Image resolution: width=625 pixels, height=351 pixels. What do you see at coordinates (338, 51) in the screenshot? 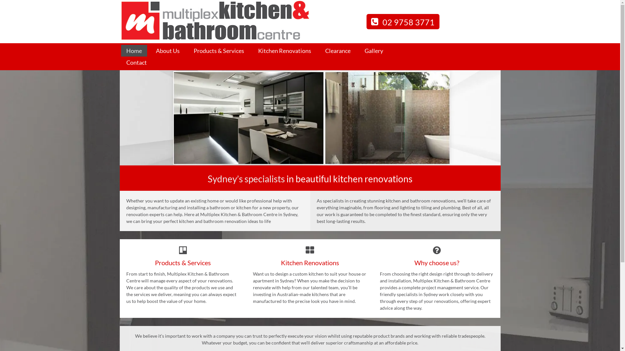
I see `Clearance` at bounding box center [338, 51].